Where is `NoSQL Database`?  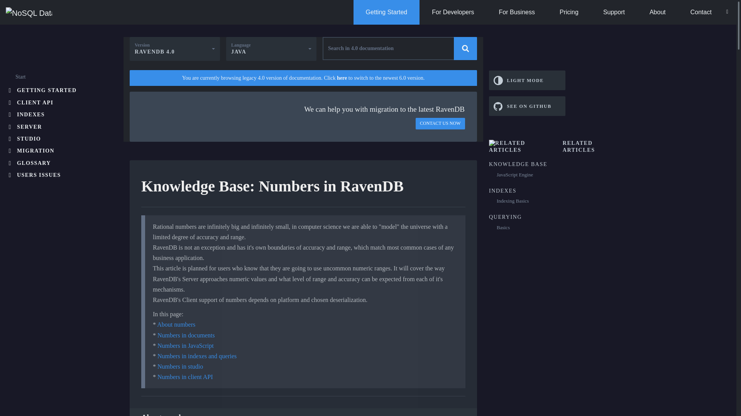
NoSQL Database is located at coordinates (29, 12).